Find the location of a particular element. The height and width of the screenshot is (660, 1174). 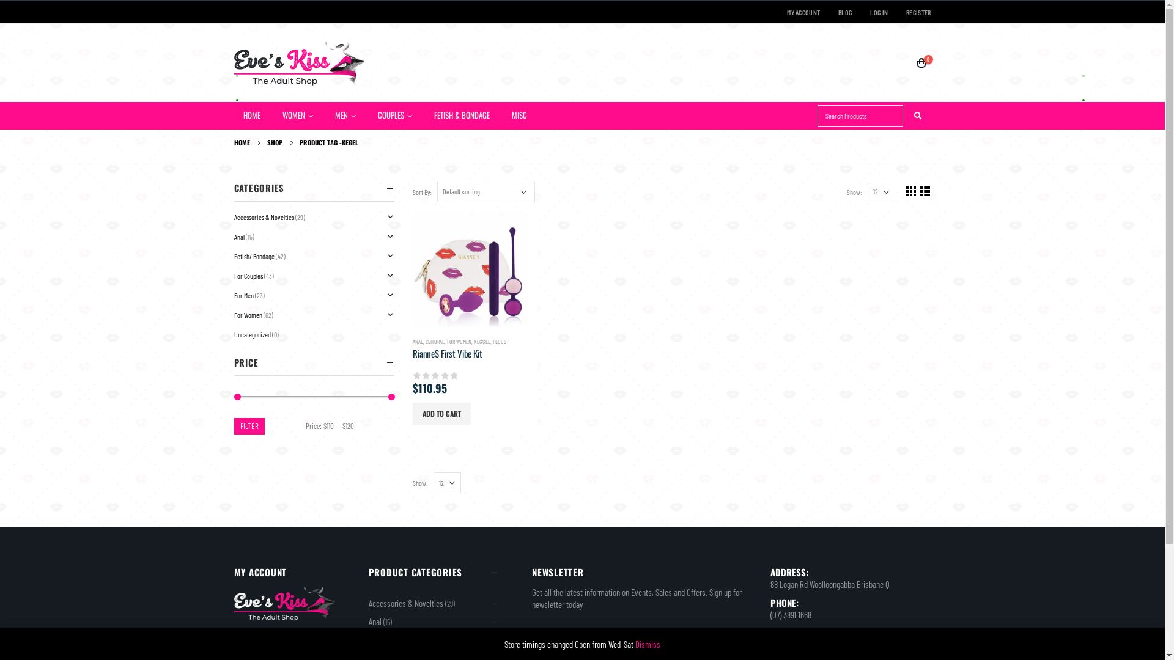

LOG IN is located at coordinates (879, 12).